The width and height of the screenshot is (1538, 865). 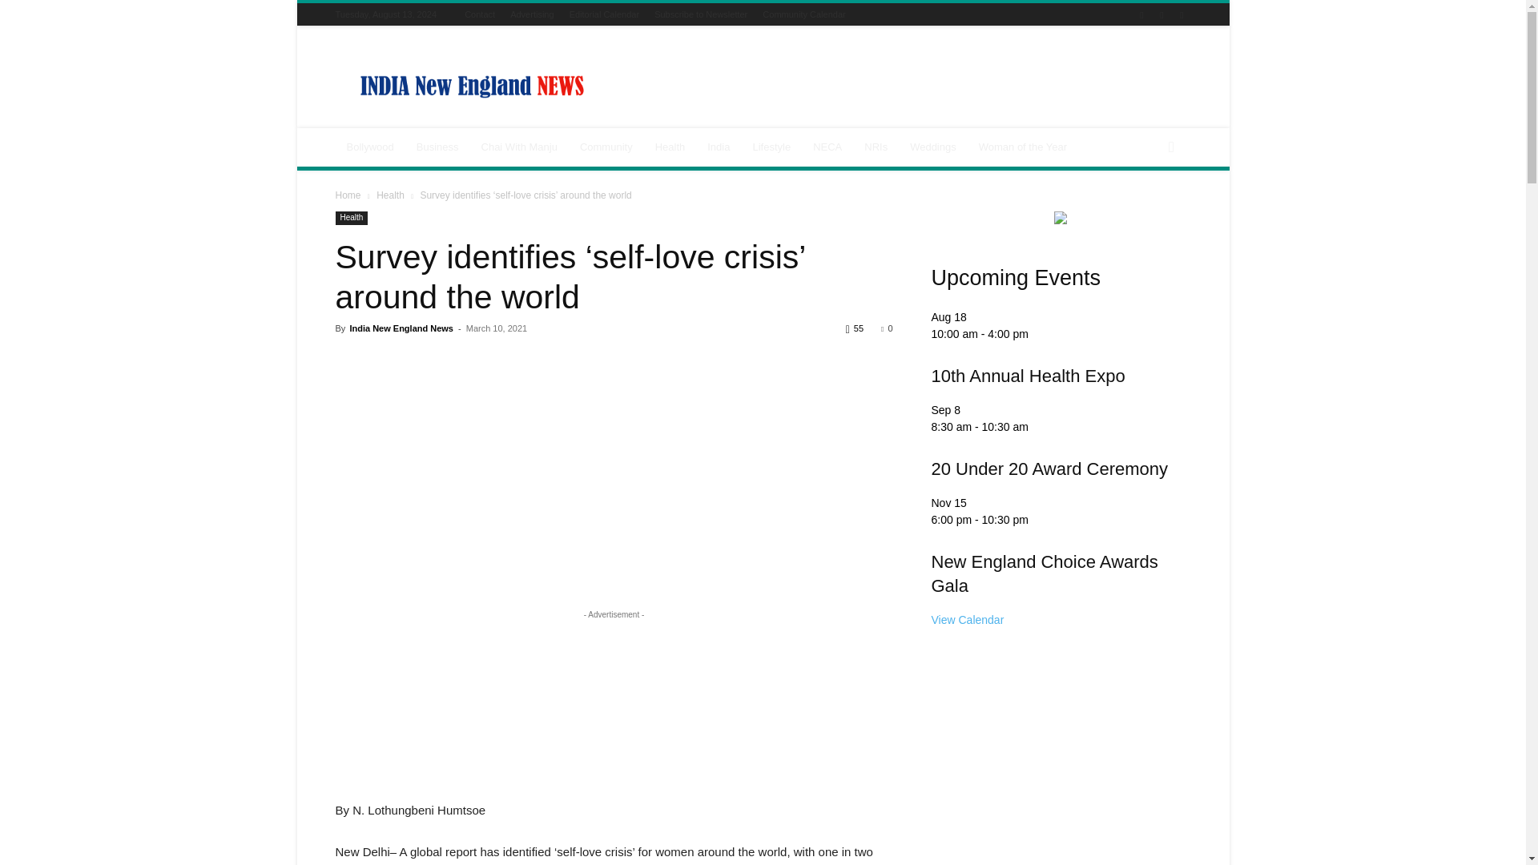 What do you see at coordinates (670, 147) in the screenshot?
I see `Health` at bounding box center [670, 147].